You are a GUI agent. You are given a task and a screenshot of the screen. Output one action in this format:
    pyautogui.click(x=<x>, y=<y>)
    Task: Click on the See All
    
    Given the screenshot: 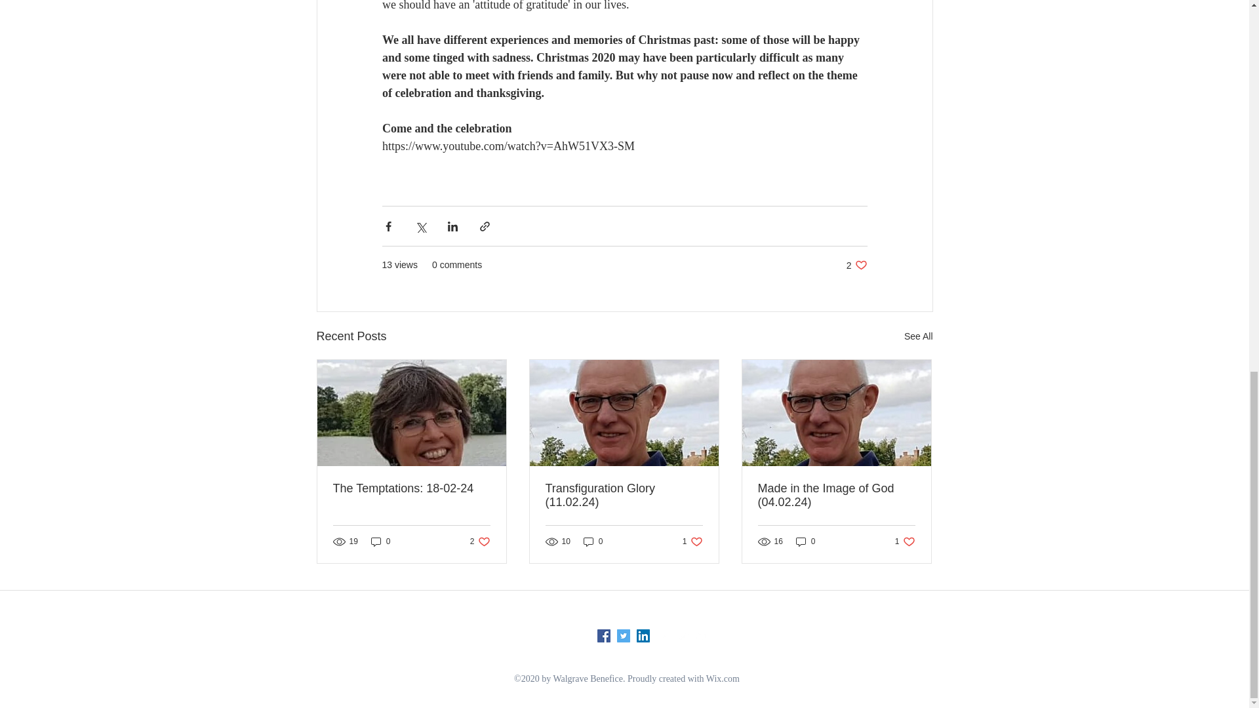 What is the action you would take?
    pyautogui.click(x=918, y=336)
    